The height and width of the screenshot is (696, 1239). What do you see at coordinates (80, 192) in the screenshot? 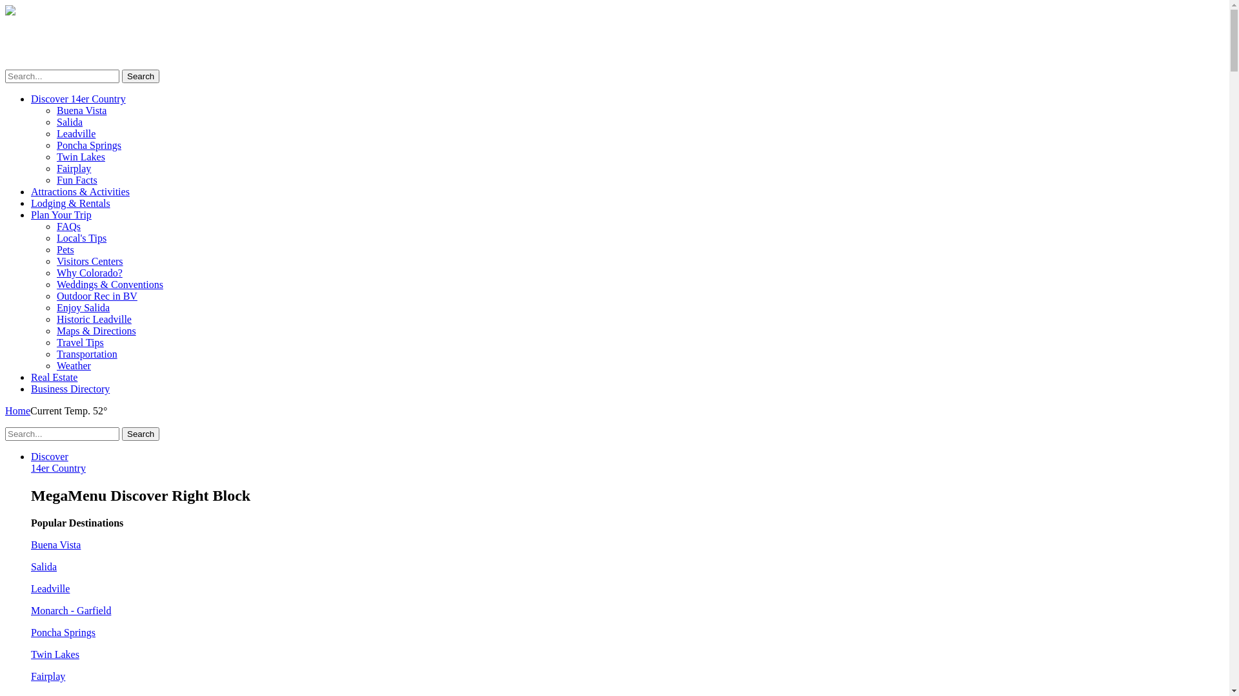
I see `Attractions & Activities` at bounding box center [80, 192].